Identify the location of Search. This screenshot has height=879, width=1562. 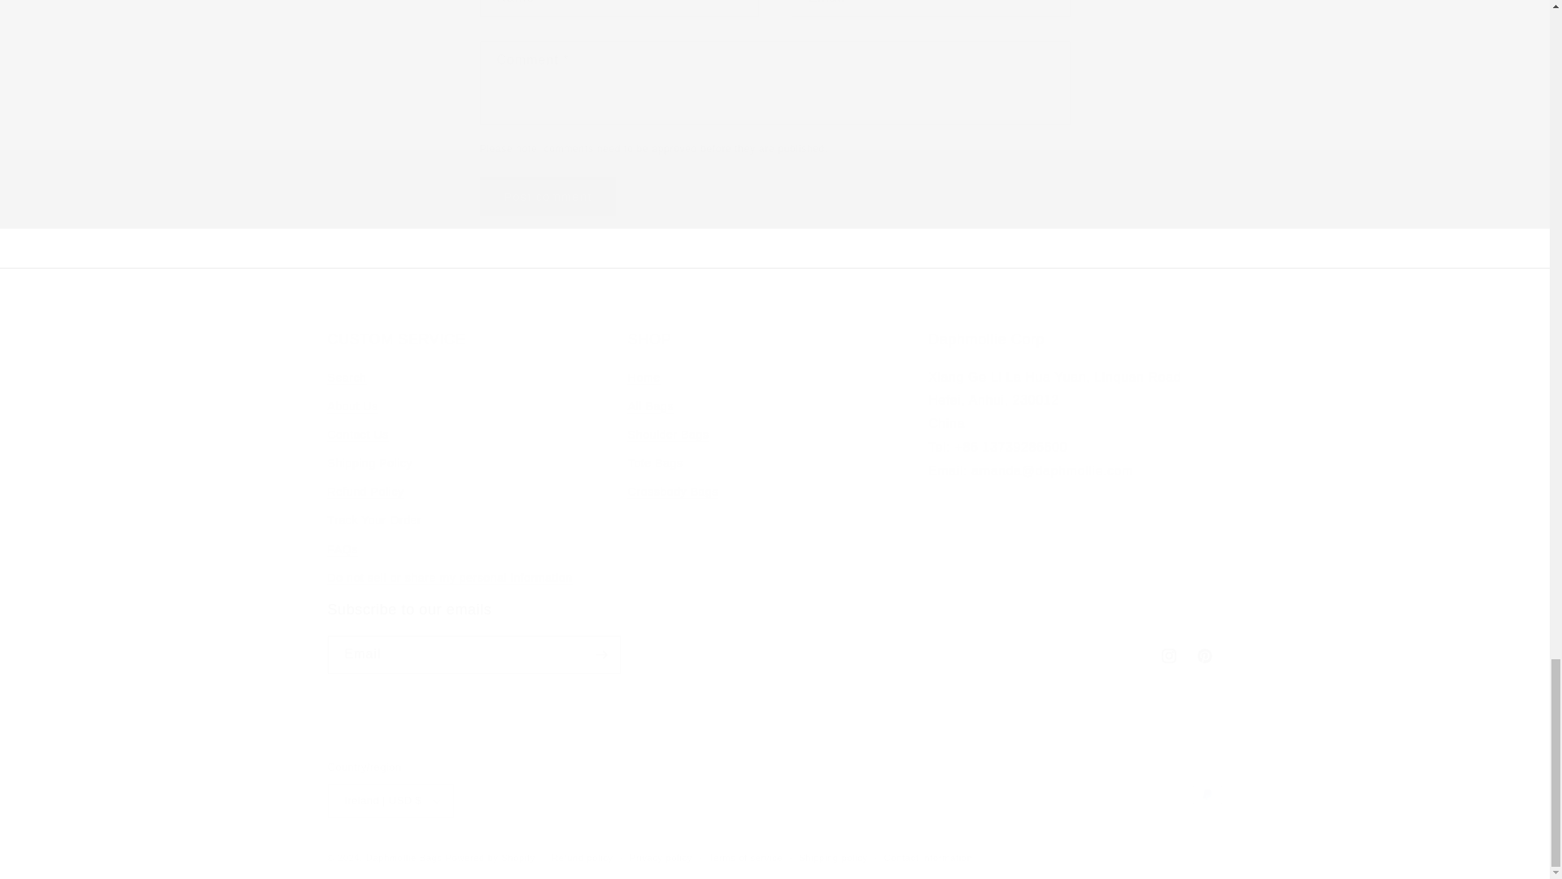
(374, 520).